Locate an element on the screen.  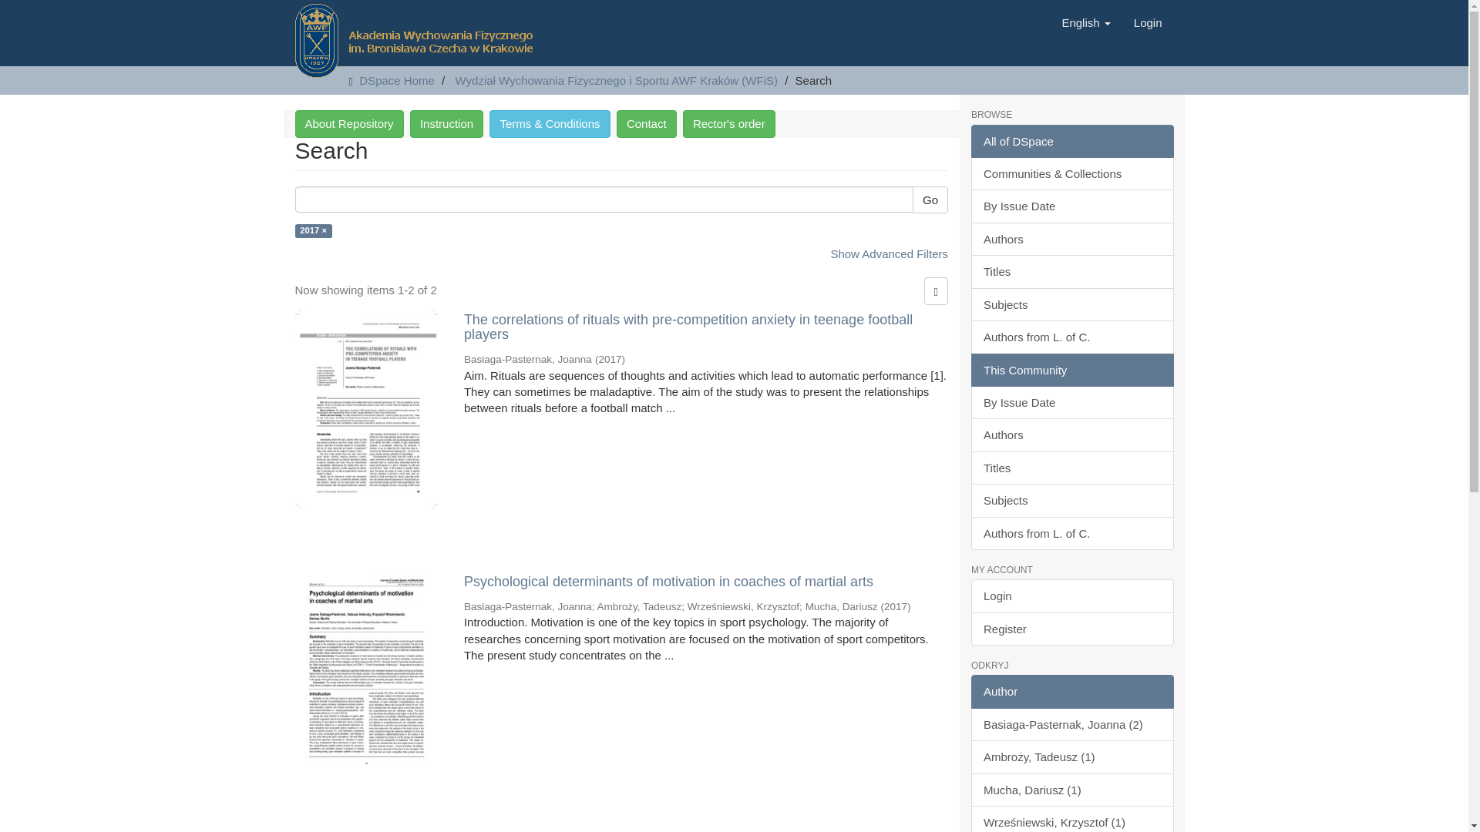
About Repository is located at coordinates (348, 123).